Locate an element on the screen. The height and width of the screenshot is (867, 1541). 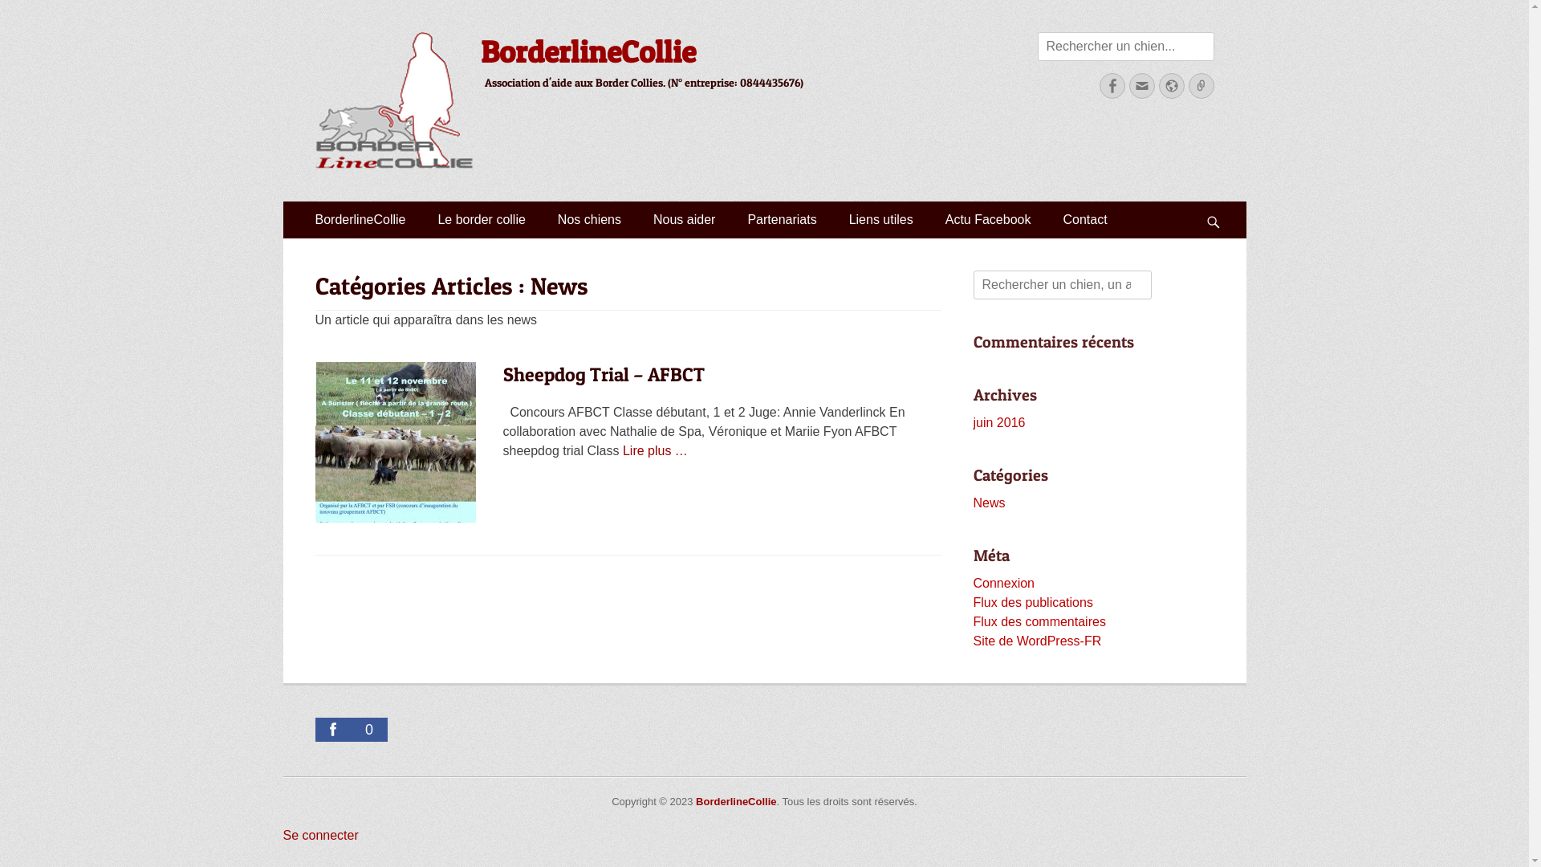
News is located at coordinates (989, 503).